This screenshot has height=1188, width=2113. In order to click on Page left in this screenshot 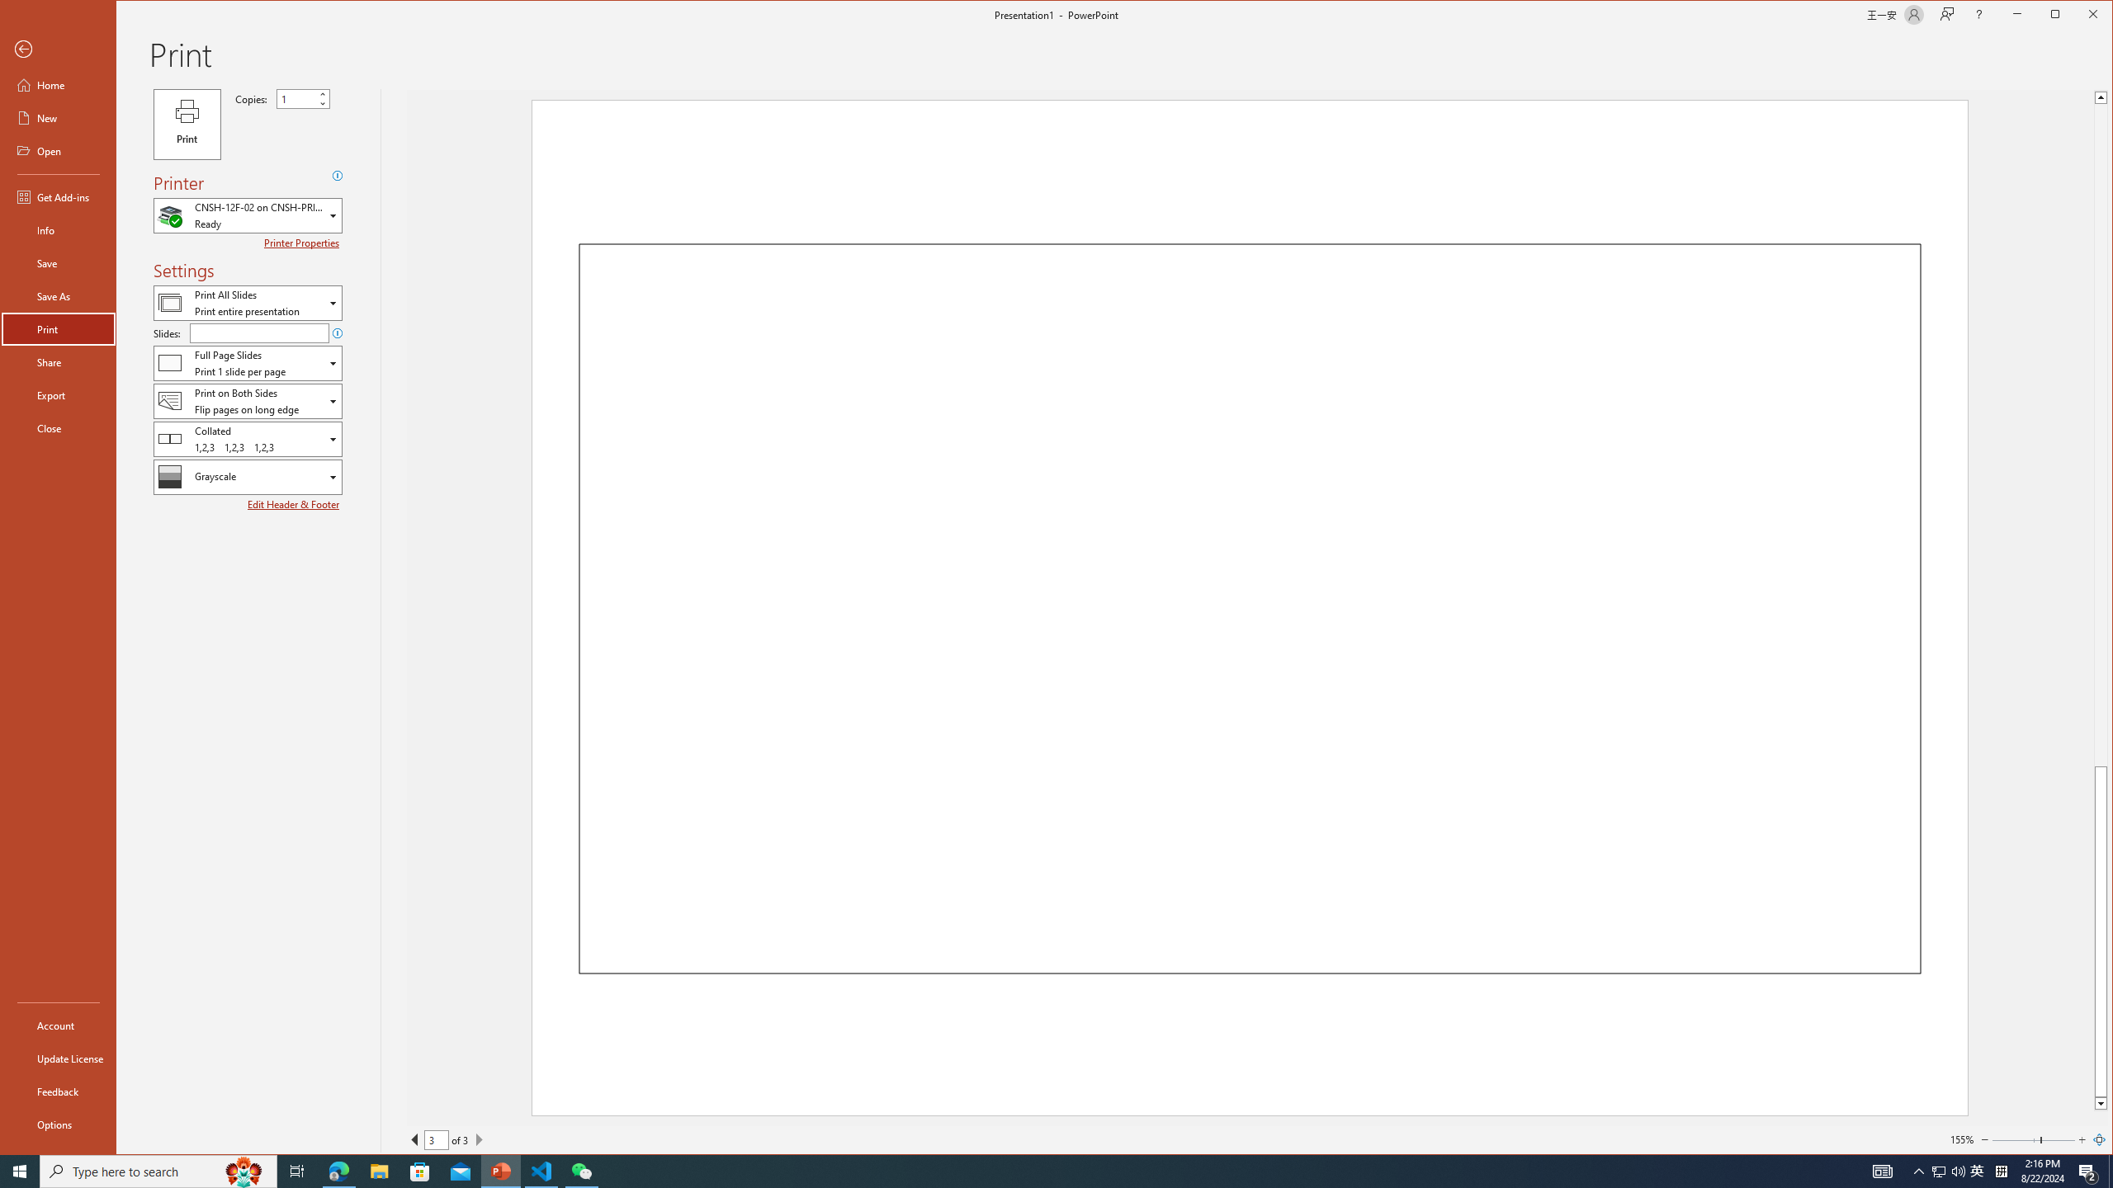, I will do `click(2016, 1139)`.